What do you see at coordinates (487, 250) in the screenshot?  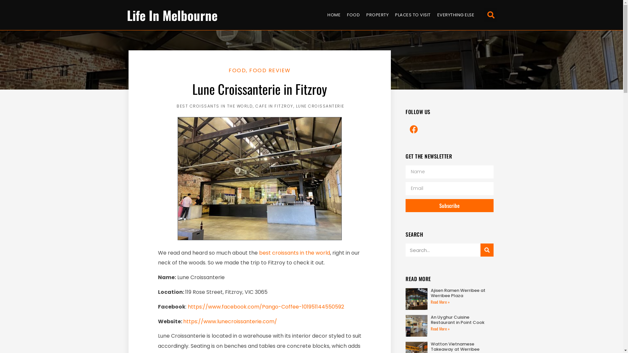 I see `Search` at bounding box center [487, 250].